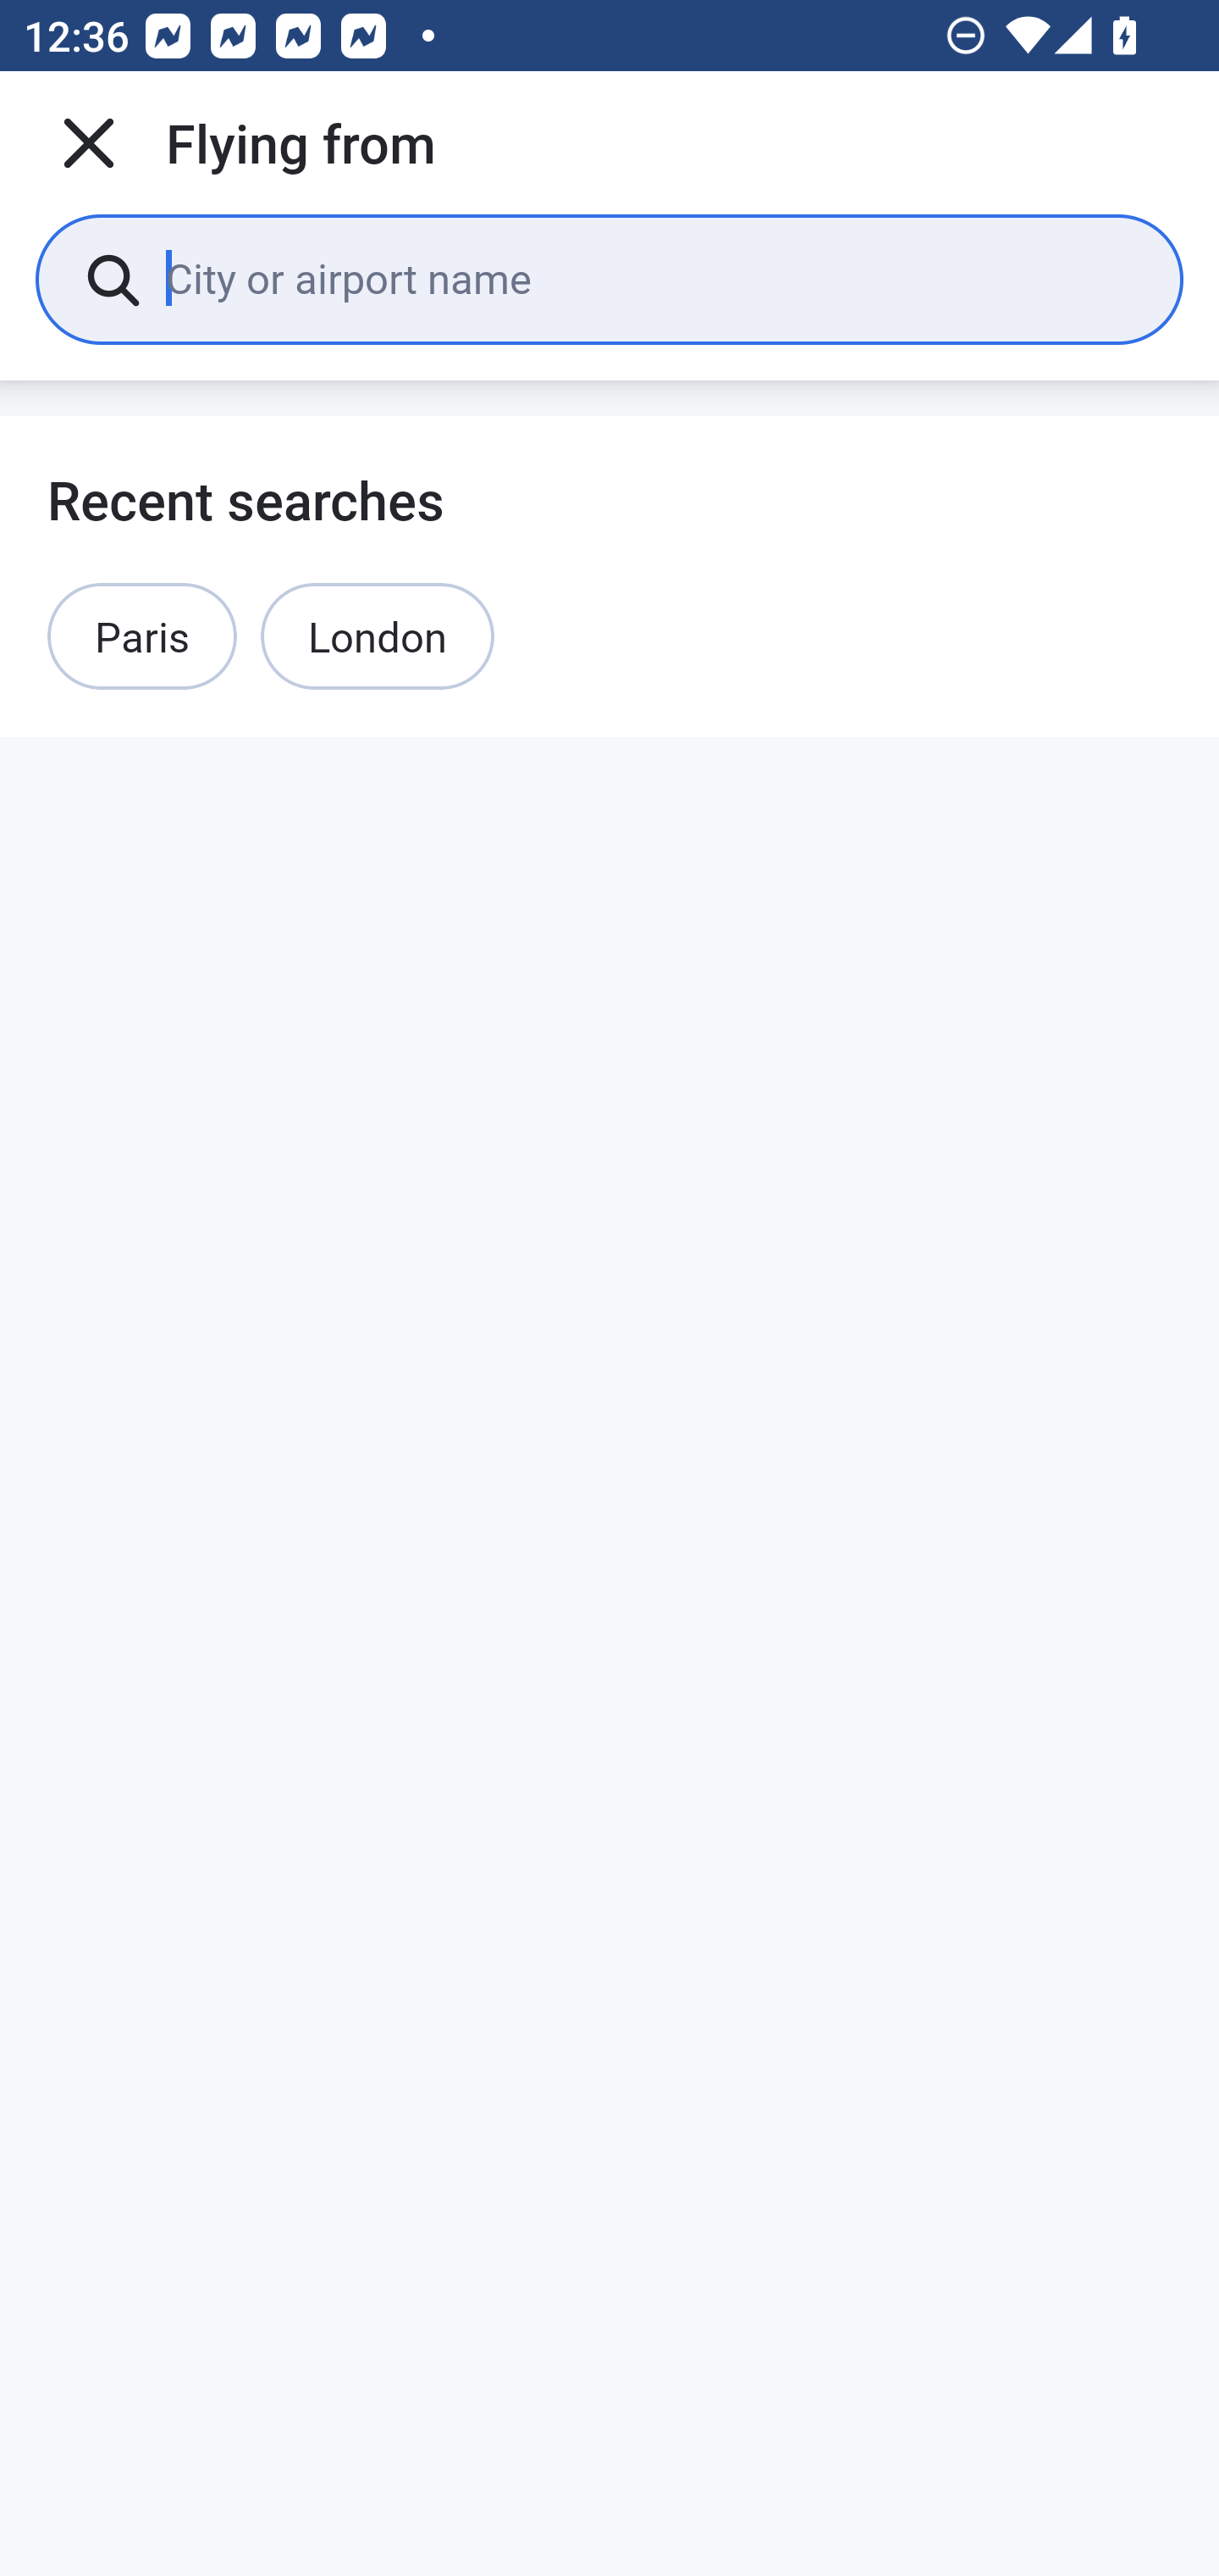 The image size is (1219, 2576). Describe the element at coordinates (378, 636) in the screenshot. I see `London` at that location.